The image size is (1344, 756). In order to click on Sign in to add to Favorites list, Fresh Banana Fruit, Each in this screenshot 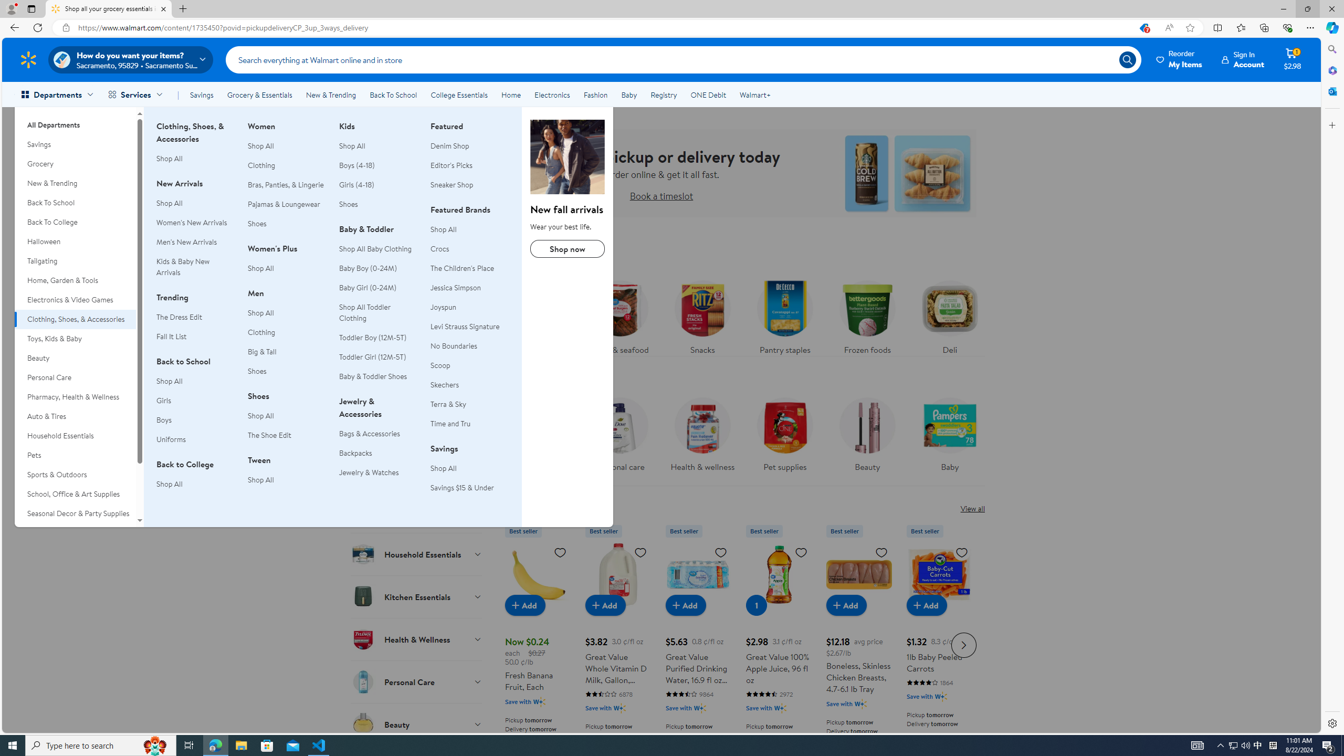, I will do `click(560, 552)`.